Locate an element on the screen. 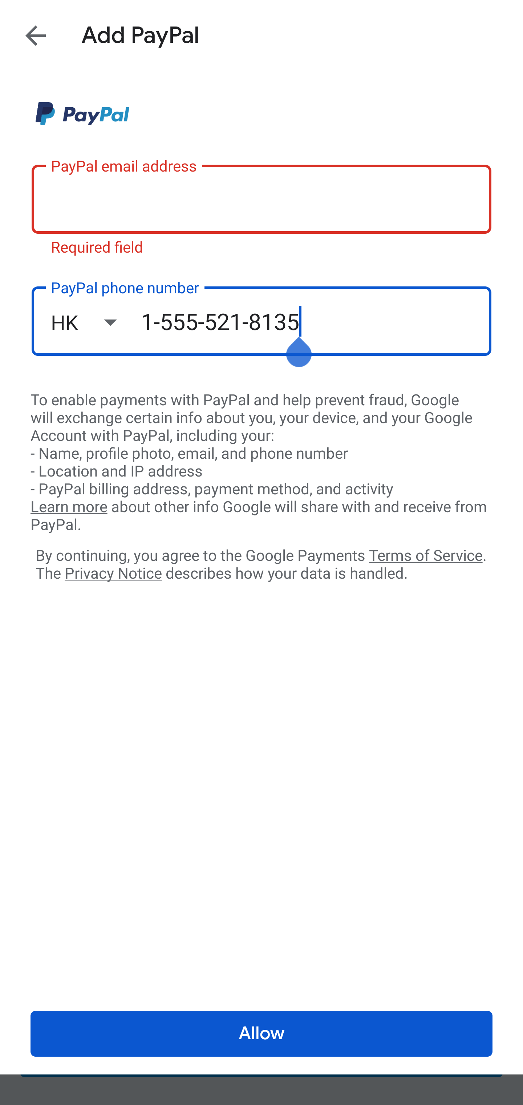 The height and width of the screenshot is (1105, 523). Privacy Notice is located at coordinates (113, 574).